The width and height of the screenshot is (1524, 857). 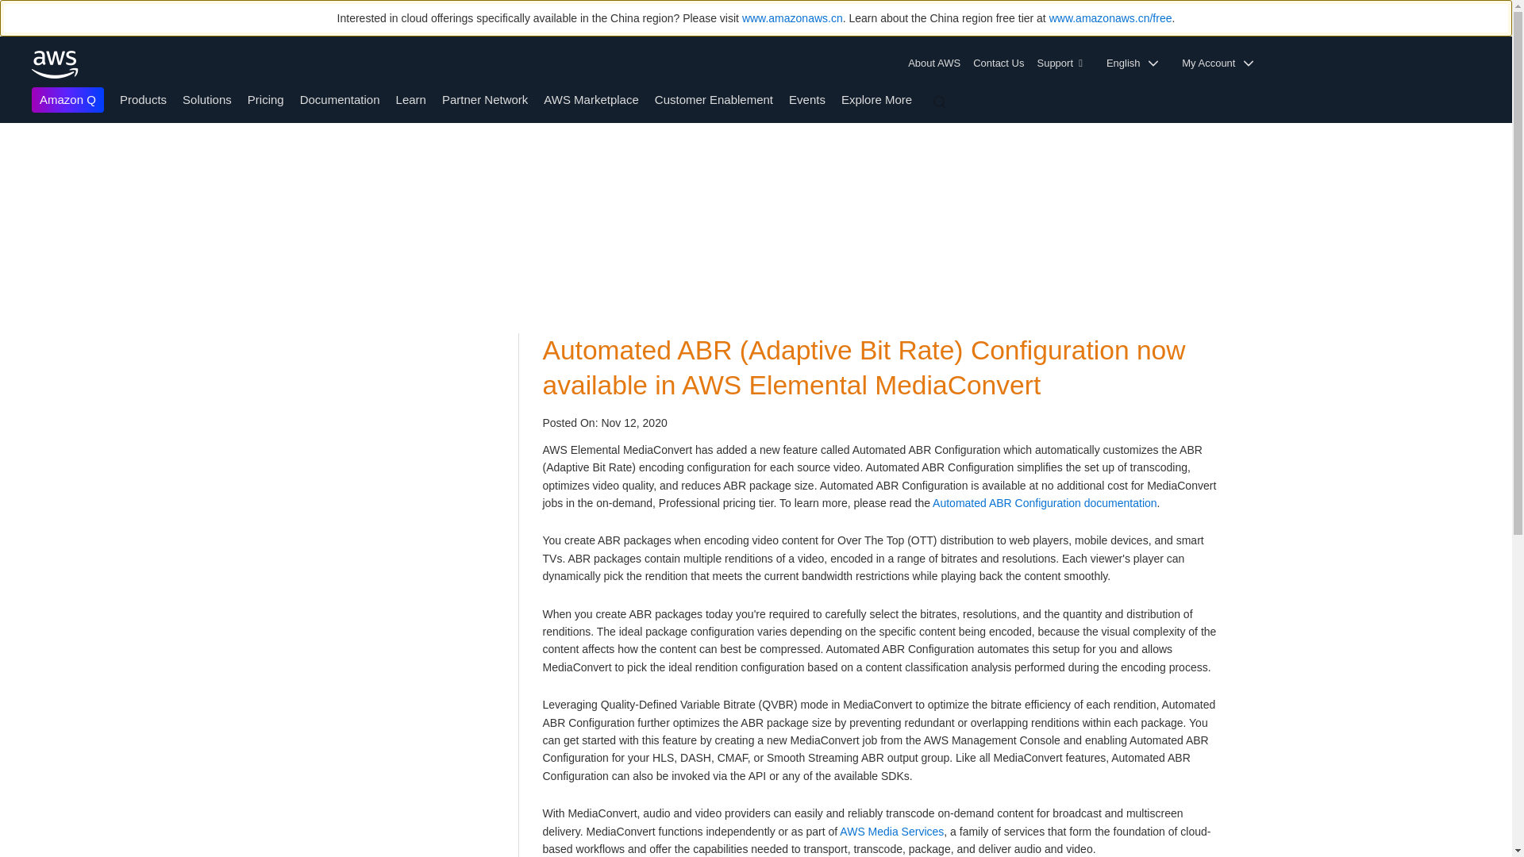 I want to click on Skip to main content, so click(x=8, y=154).